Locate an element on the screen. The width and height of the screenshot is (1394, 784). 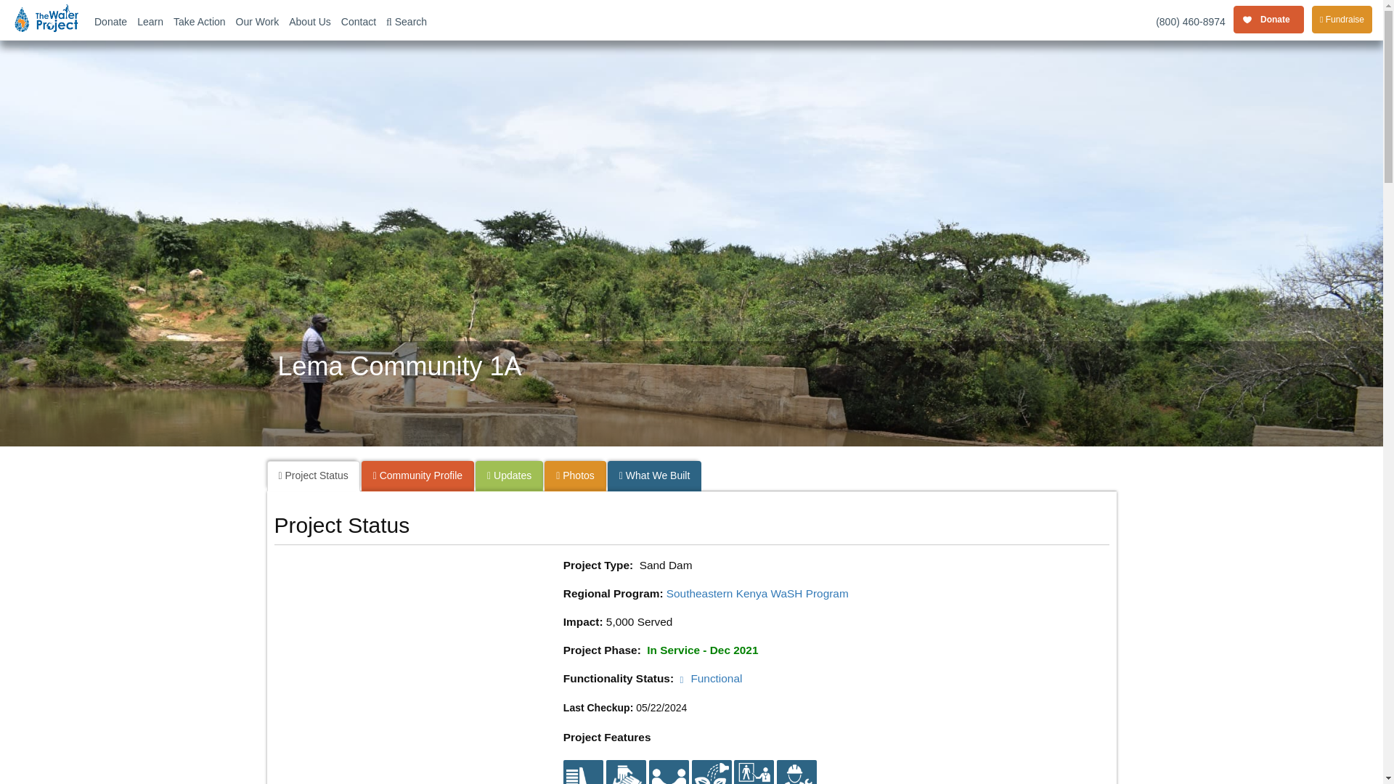
Our Work is located at coordinates (257, 20).